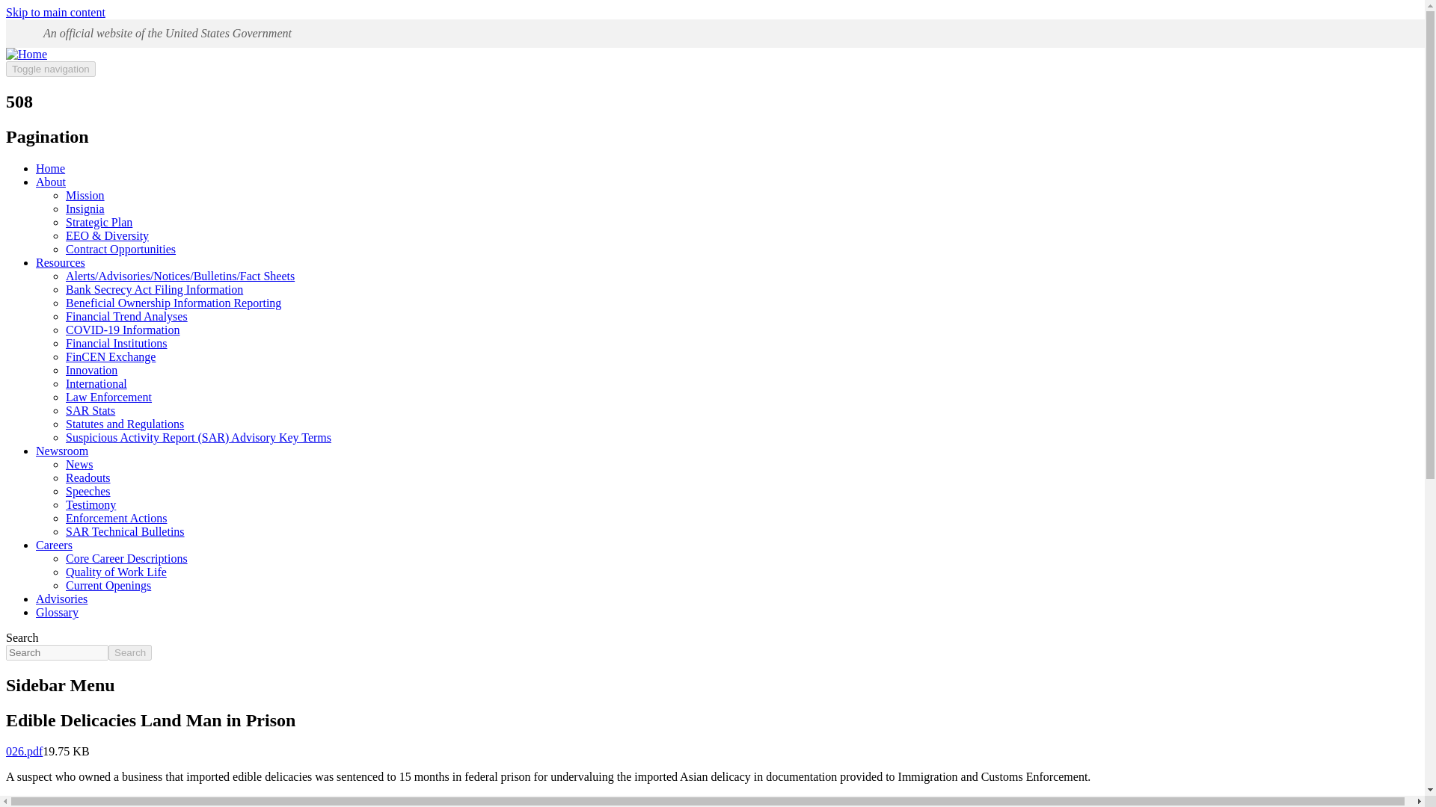 The width and height of the screenshot is (1436, 807). What do you see at coordinates (88, 492) in the screenshot?
I see `Speeches` at bounding box center [88, 492].